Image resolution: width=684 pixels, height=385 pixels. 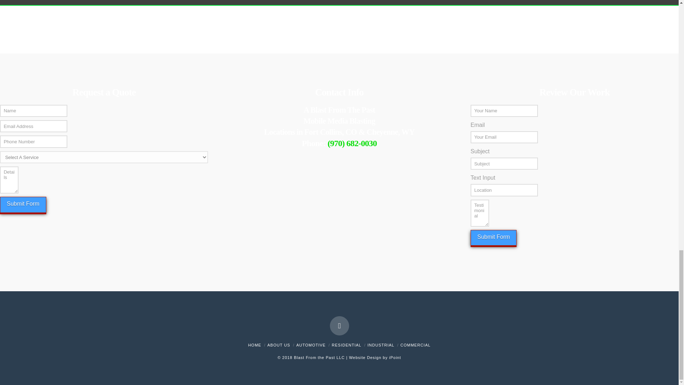 I want to click on AUTOMOTIVE, so click(x=311, y=345).